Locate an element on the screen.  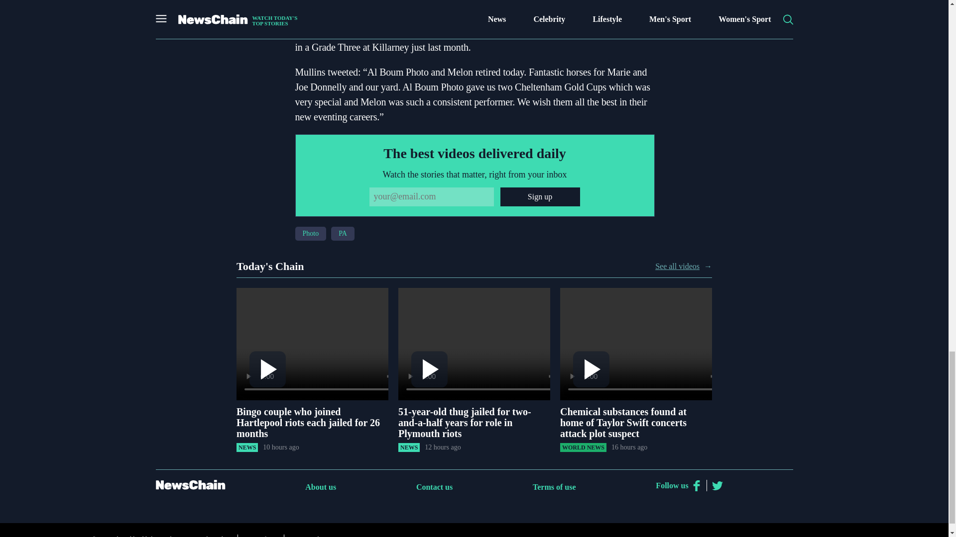
About us is located at coordinates (321, 487).